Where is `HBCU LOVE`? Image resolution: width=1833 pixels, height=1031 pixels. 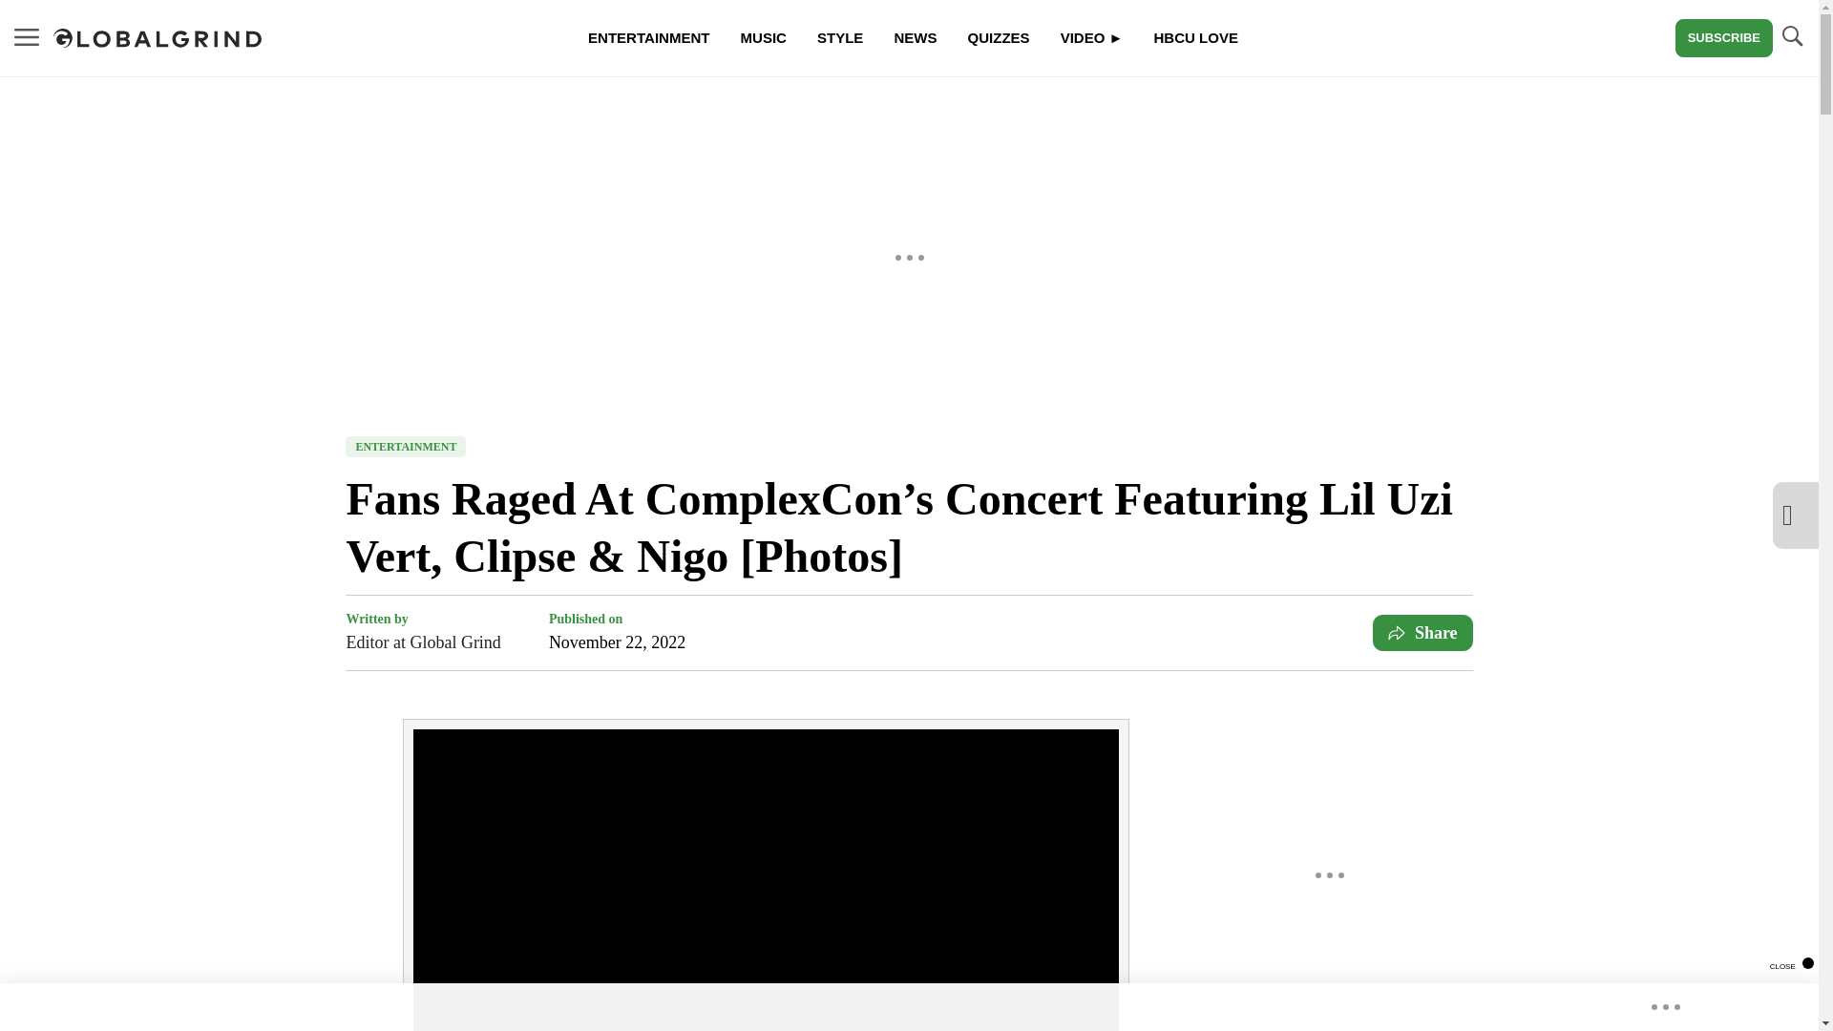
HBCU LOVE is located at coordinates (1195, 38).